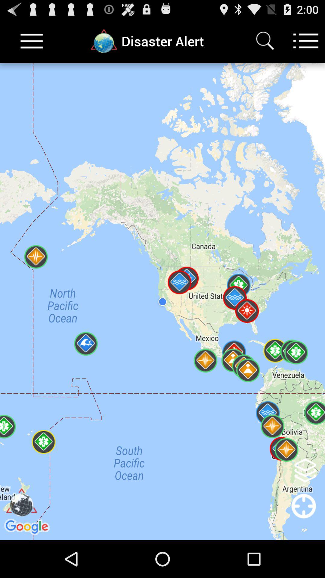  What do you see at coordinates (265, 41) in the screenshot?
I see `search button` at bounding box center [265, 41].